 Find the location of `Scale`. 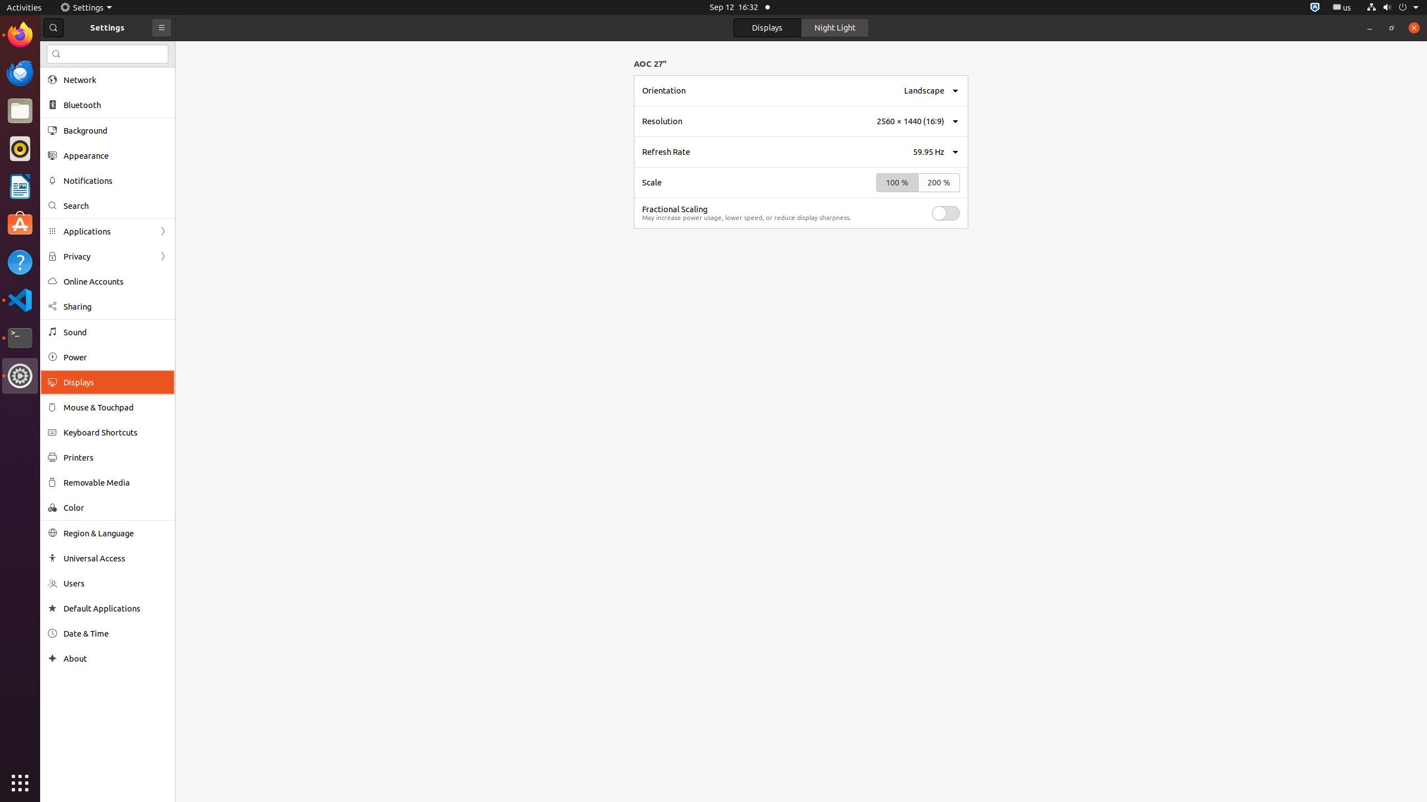

Scale is located at coordinates (652, 183).